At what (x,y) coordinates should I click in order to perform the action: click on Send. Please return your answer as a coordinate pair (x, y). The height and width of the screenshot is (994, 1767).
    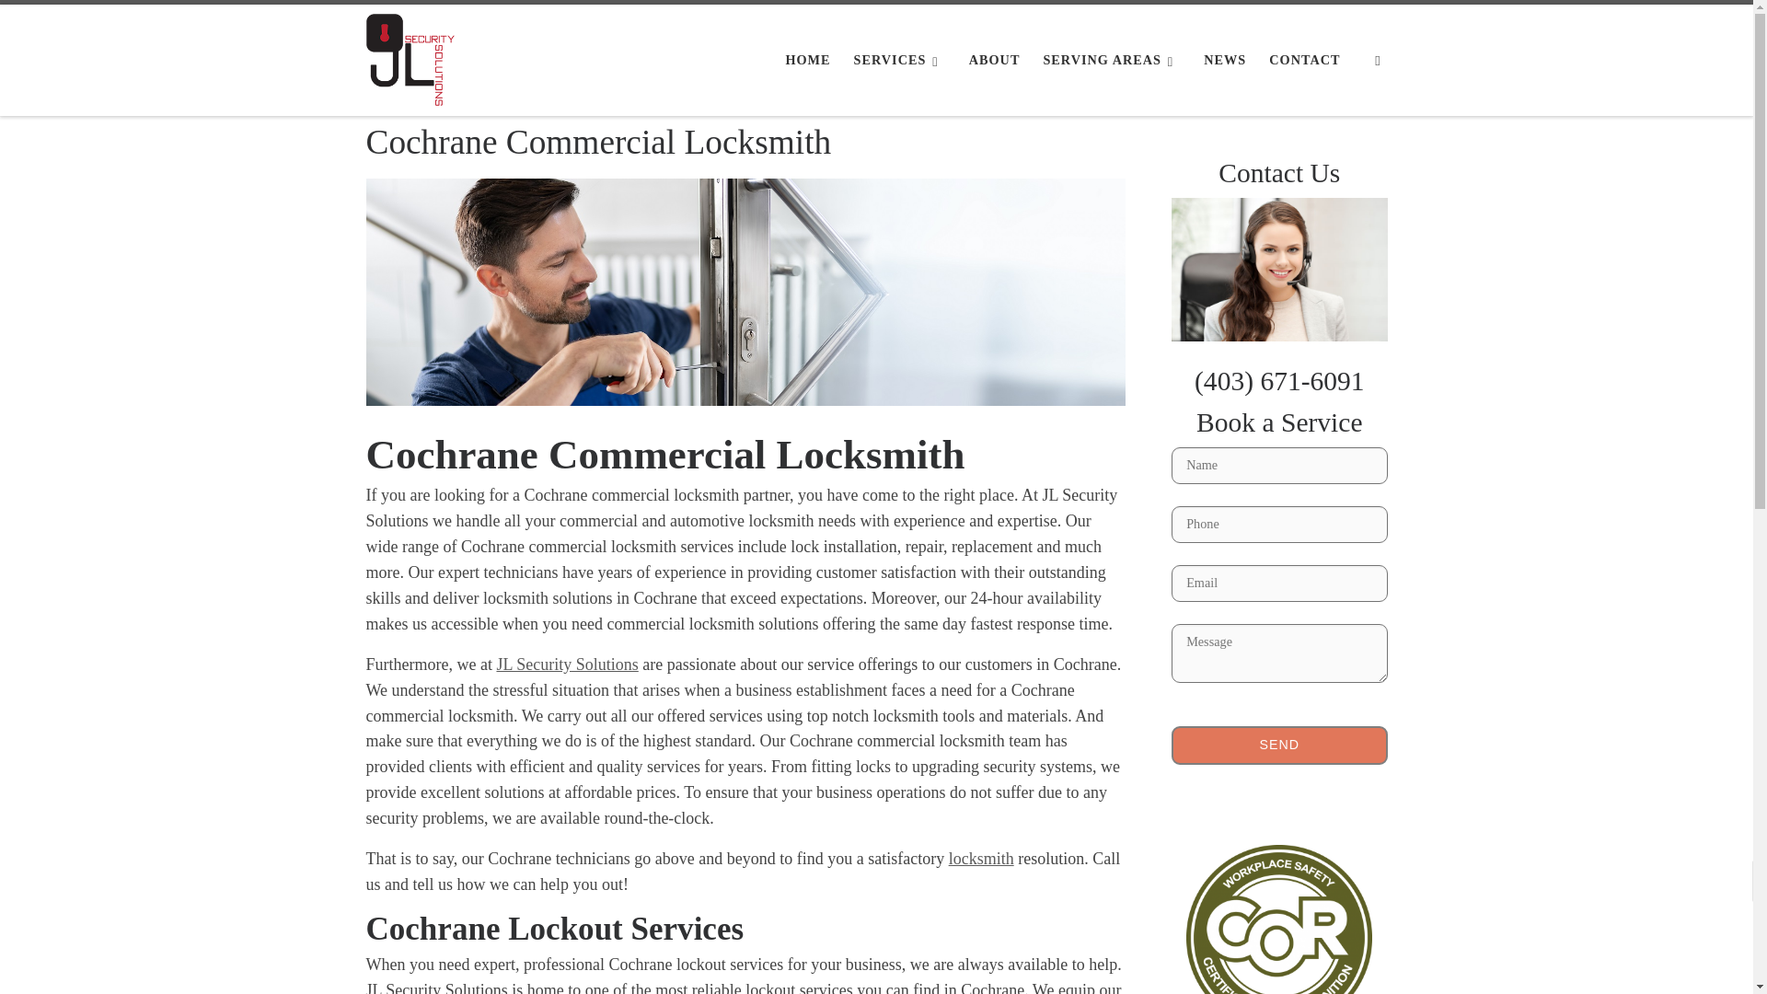
    Looking at the image, I should click on (1279, 745).